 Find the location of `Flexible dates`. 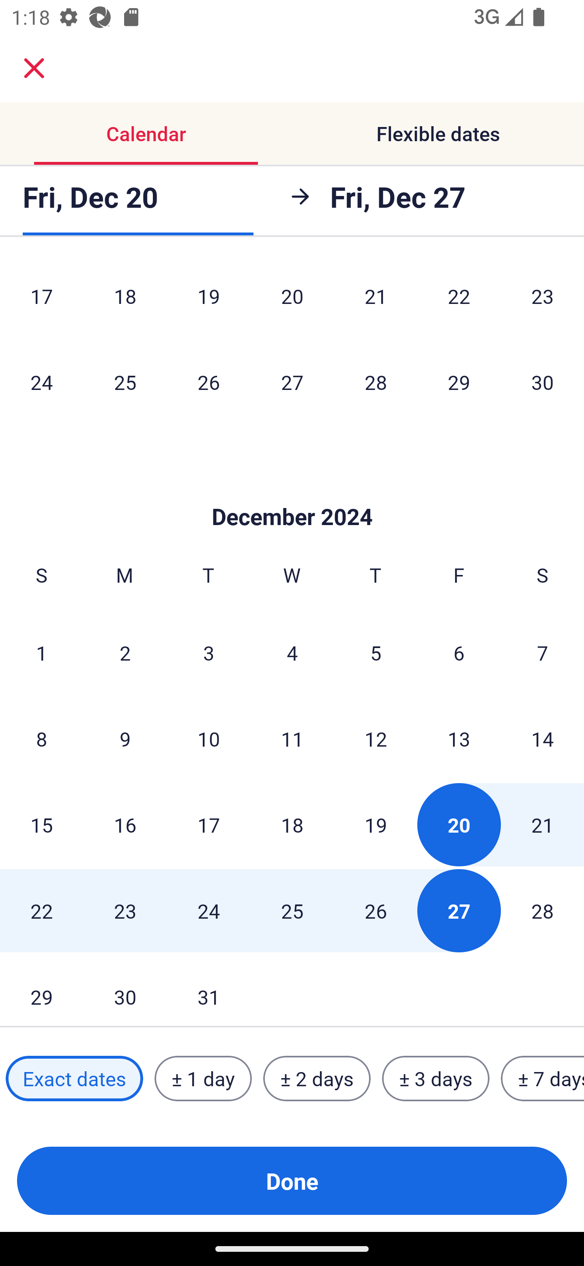

Flexible dates is located at coordinates (438, 133).